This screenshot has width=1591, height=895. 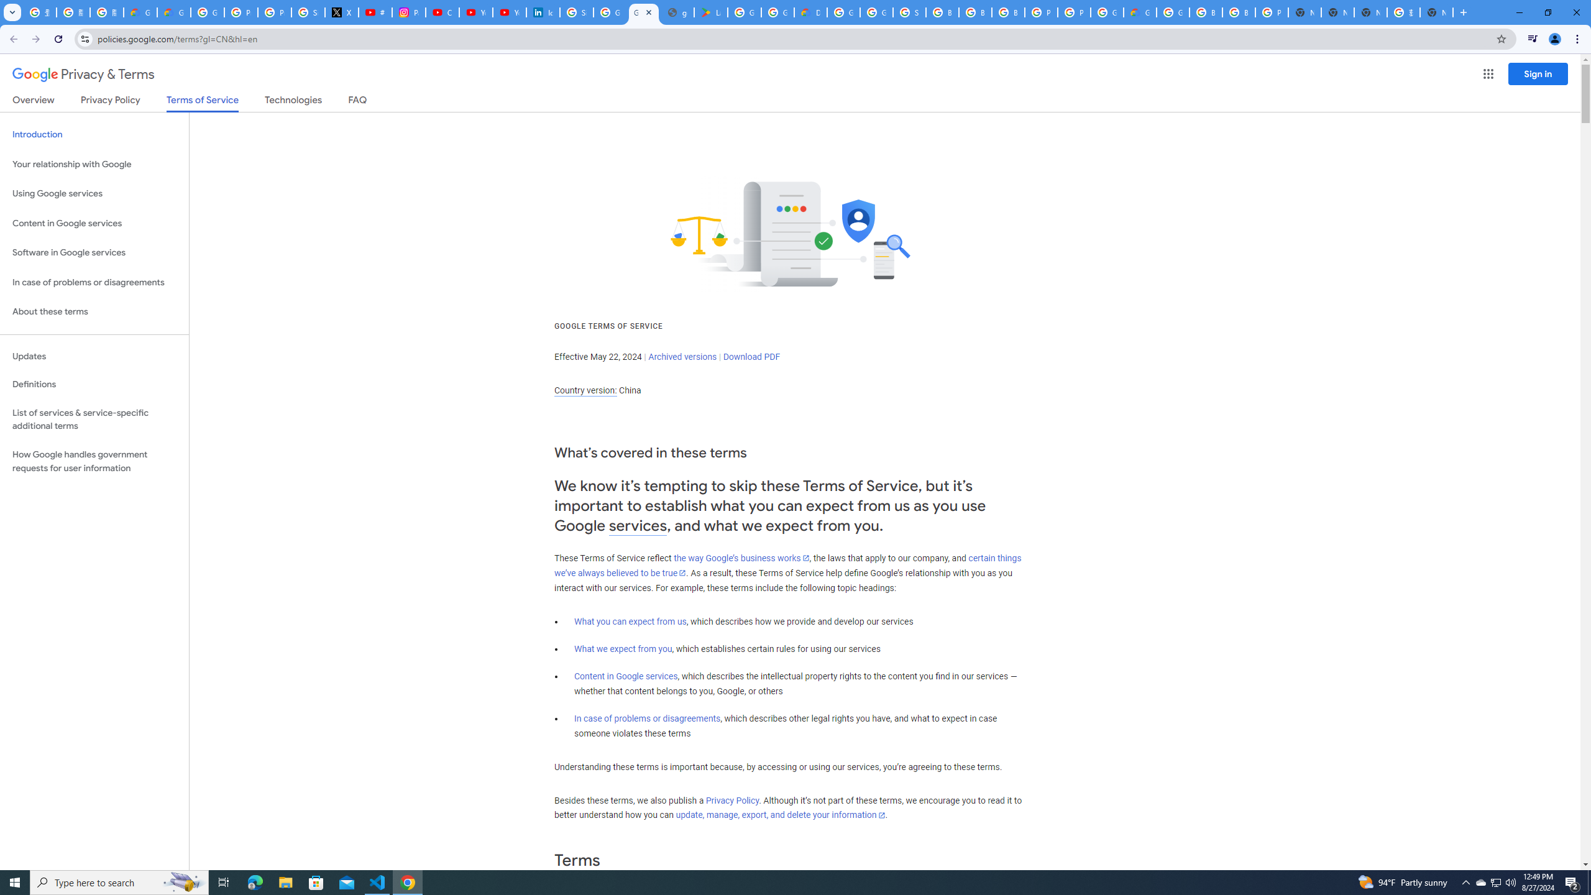 What do you see at coordinates (638, 526) in the screenshot?
I see `services` at bounding box center [638, 526].